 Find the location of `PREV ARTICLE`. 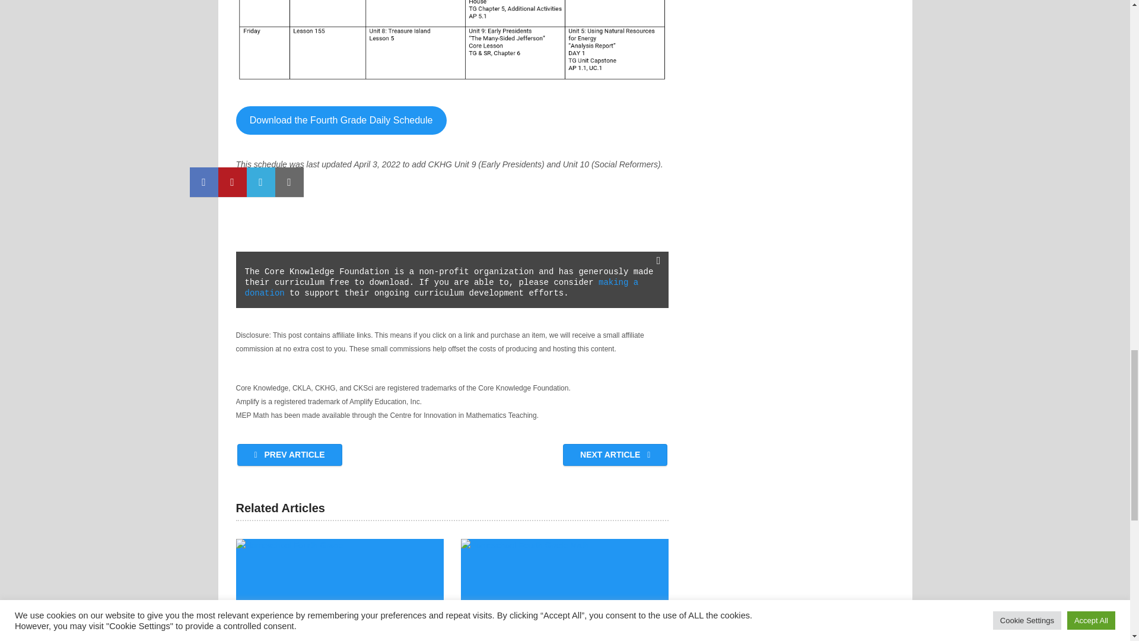

PREV ARTICLE is located at coordinates (289, 455).